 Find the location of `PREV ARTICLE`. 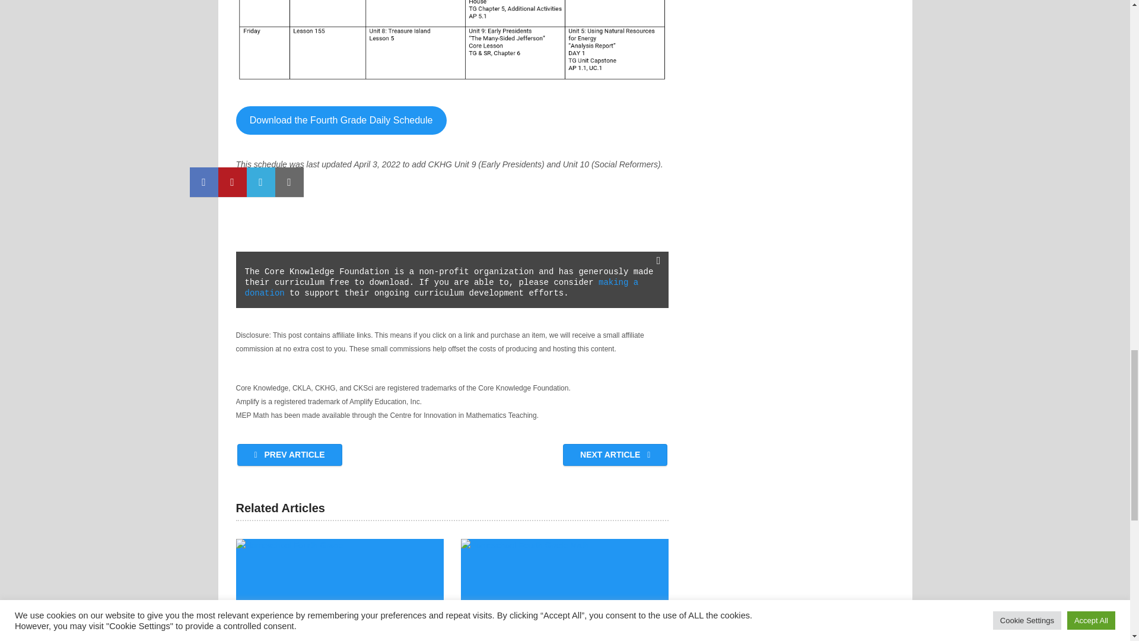

PREV ARTICLE is located at coordinates (289, 455).